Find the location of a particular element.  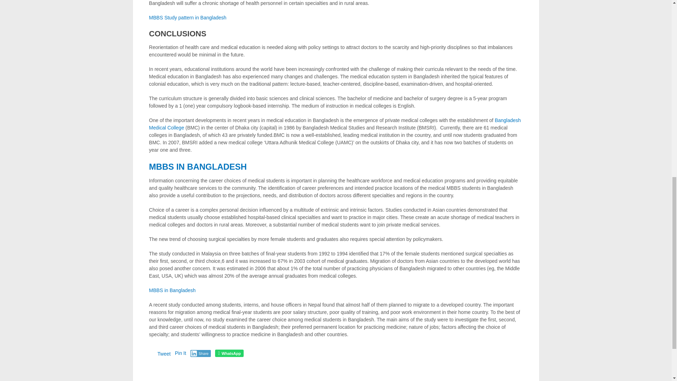

MBBS Study pattern in Bangladesh is located at coordinates (188, 18).